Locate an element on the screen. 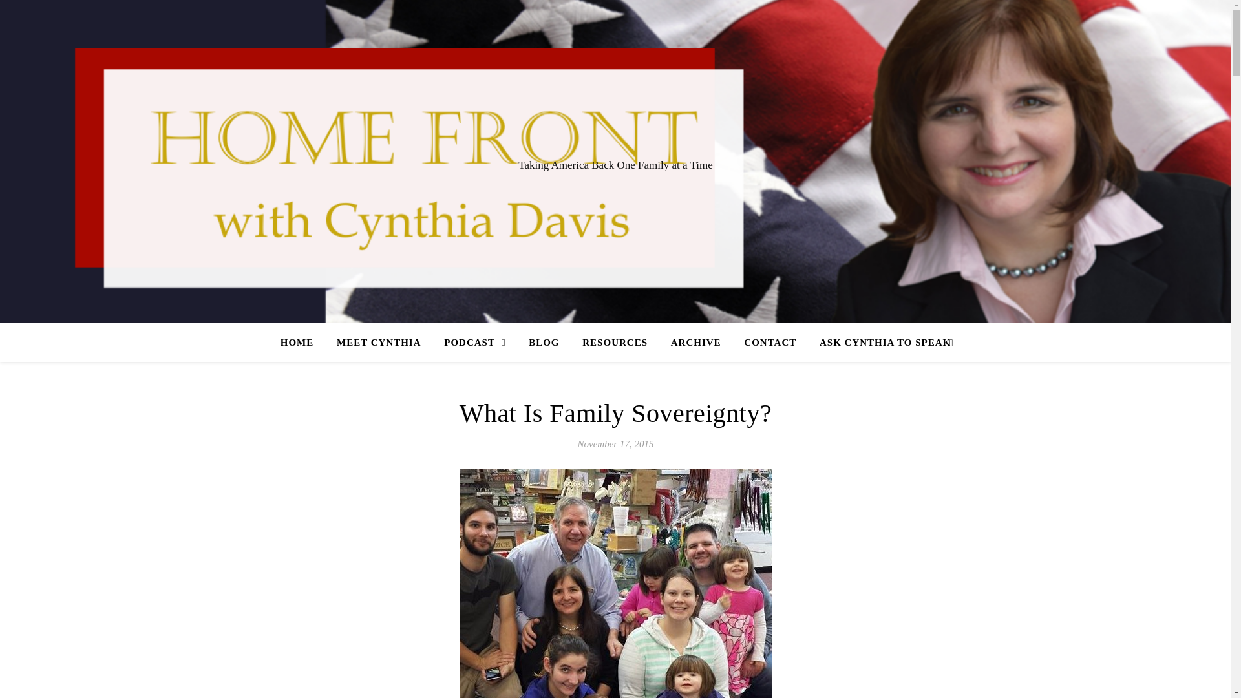 The image size is (1241, 698). Home is located at coordinates (302, 343).